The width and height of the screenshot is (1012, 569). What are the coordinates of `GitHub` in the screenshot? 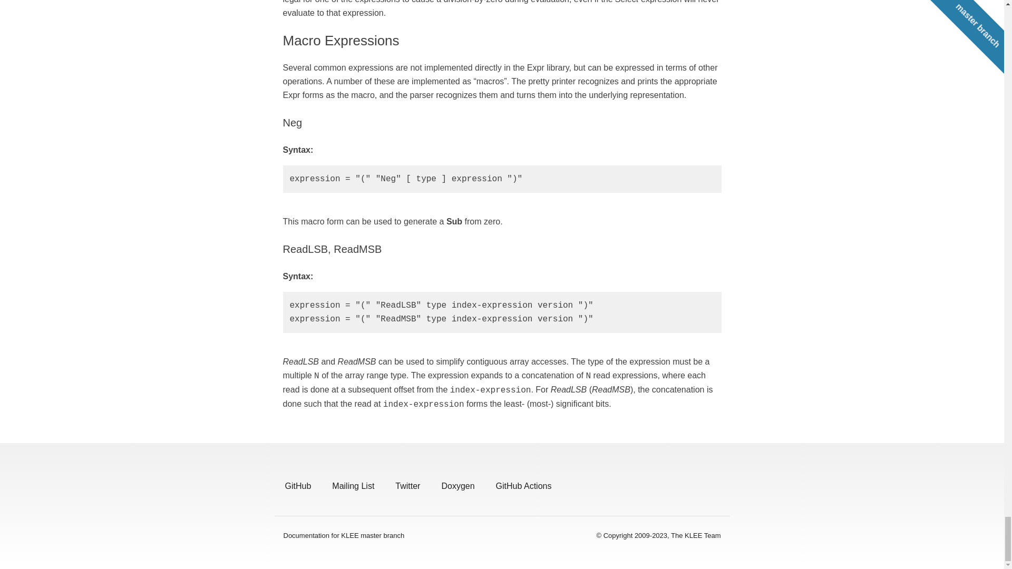 It's located at (297, 486).